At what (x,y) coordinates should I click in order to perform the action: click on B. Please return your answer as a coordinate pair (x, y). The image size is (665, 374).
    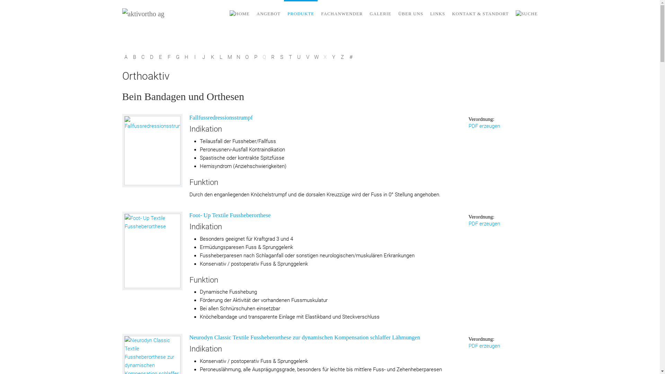
    Looking at the image, I should click on (134, 57).